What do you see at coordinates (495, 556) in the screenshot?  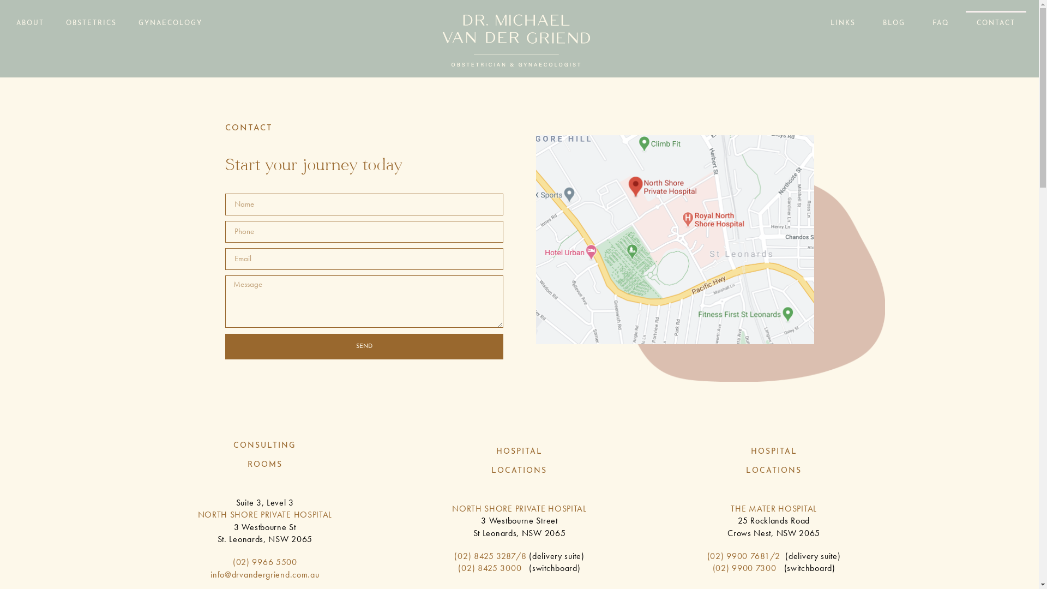 I see ` ` at bounding box center [495, 556].